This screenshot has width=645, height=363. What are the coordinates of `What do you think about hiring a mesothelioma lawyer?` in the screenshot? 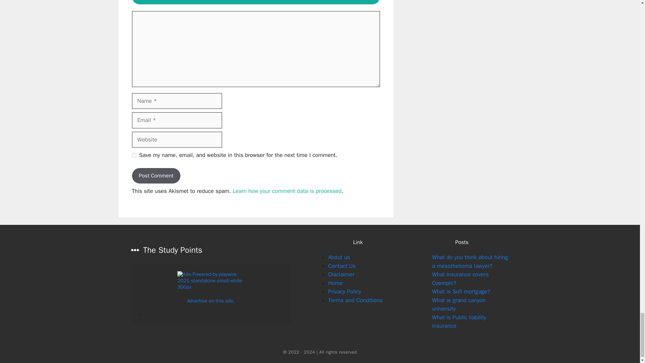 It's located at (470, 261).